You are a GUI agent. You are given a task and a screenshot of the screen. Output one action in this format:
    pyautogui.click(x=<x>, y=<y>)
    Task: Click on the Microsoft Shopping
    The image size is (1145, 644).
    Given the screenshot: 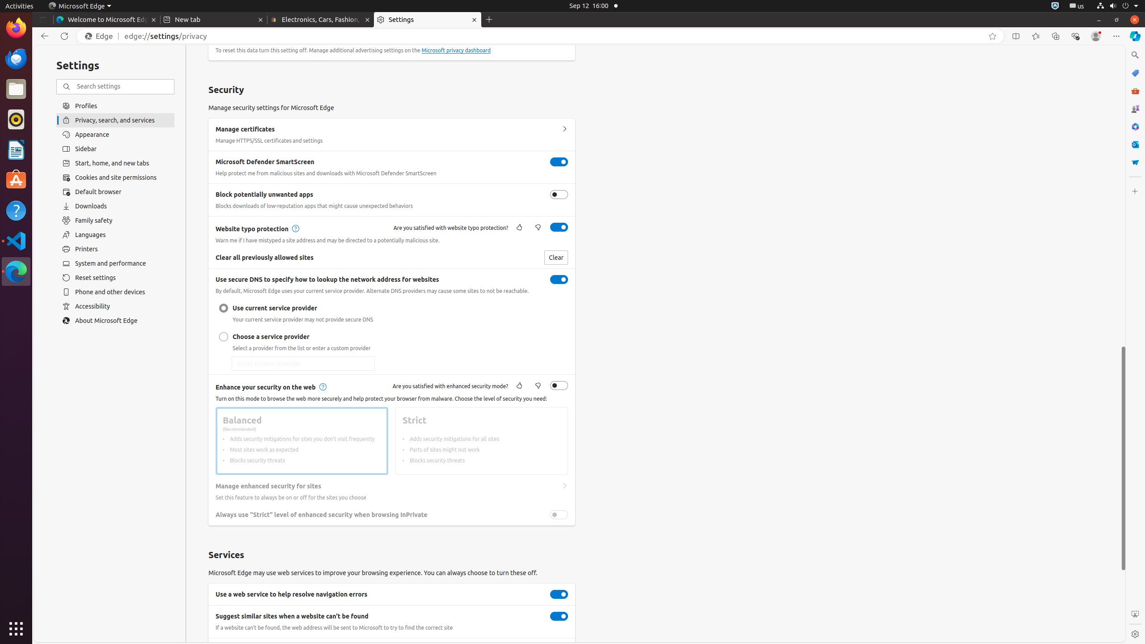 What is the action you would take?
    pyautogui.click(x=1135, y=73)
    